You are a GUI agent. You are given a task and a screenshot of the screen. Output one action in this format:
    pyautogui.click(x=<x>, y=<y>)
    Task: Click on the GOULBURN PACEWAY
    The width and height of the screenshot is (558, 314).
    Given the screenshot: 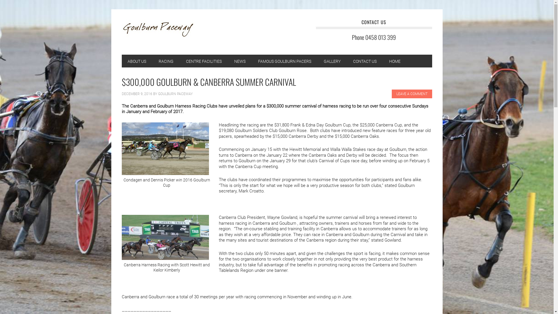 What is the action you would take?
    pyautogui.click(x=161, y=31)
    